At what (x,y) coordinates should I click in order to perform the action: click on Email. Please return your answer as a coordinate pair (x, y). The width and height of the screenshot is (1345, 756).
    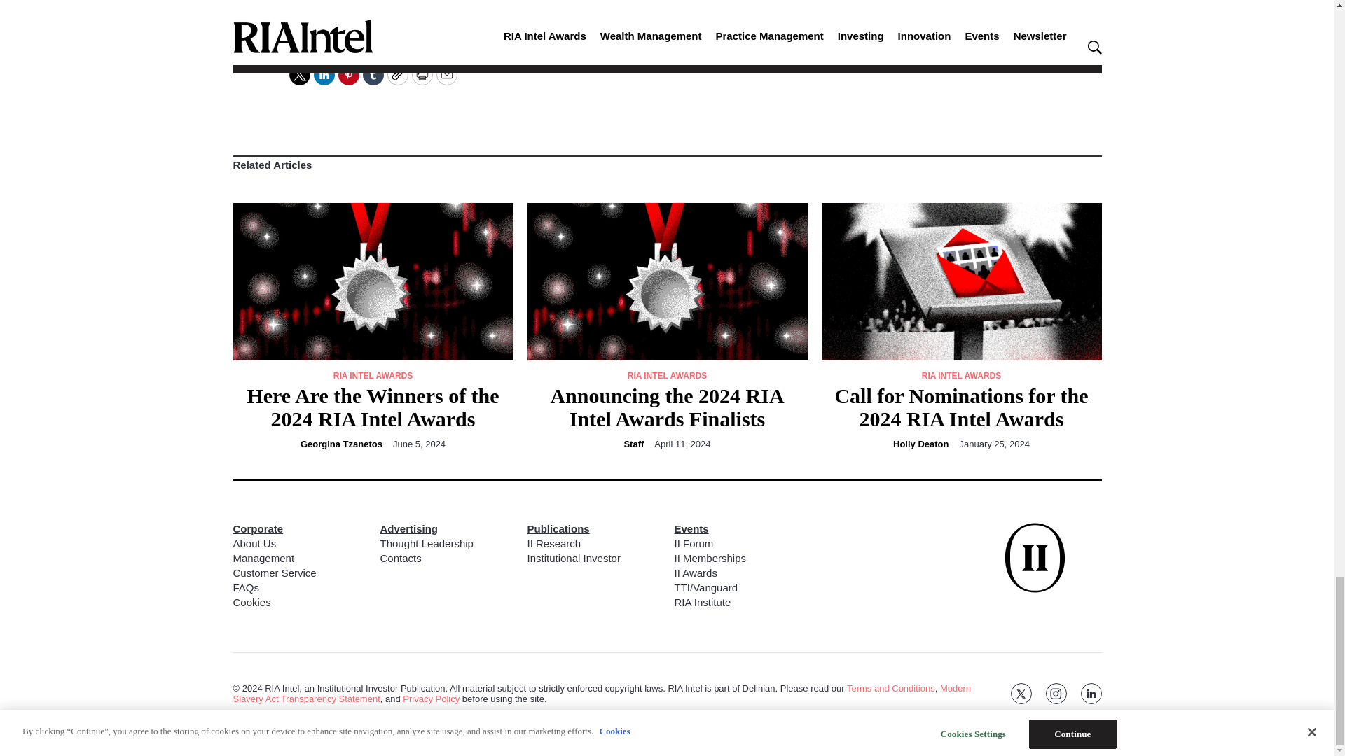
    Looking at the image, I should click on (446, 74).